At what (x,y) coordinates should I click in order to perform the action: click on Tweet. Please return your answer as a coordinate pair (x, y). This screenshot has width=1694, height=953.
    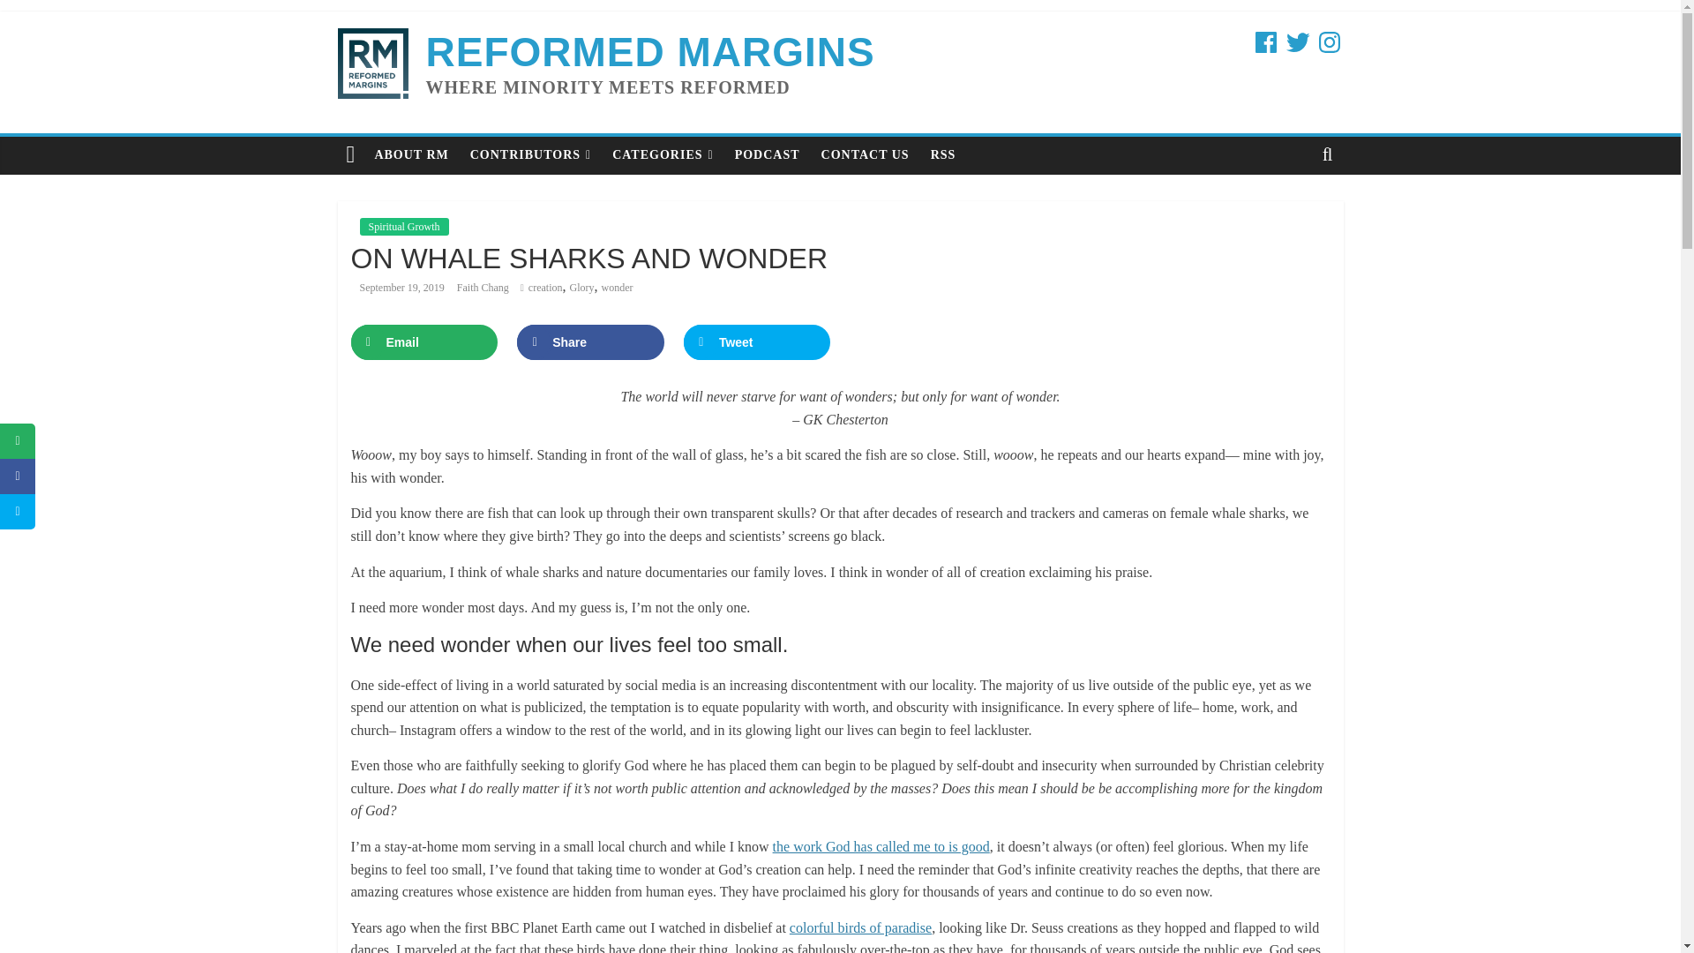
    Looking at the image, I should click on (757, 342).